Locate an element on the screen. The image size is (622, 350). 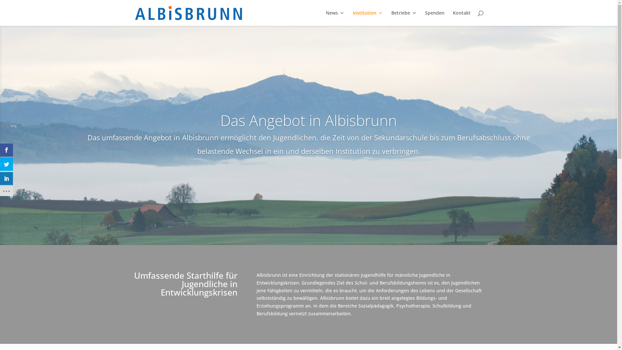
Betriebe is located at coordinates (404, 18).